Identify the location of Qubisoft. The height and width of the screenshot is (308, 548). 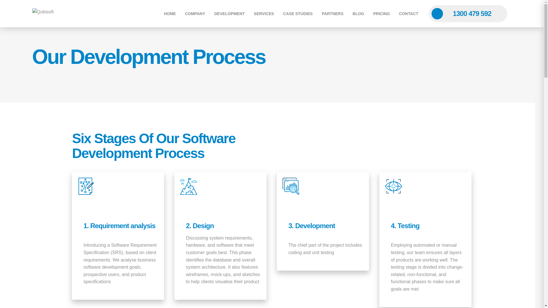
(57, 14).